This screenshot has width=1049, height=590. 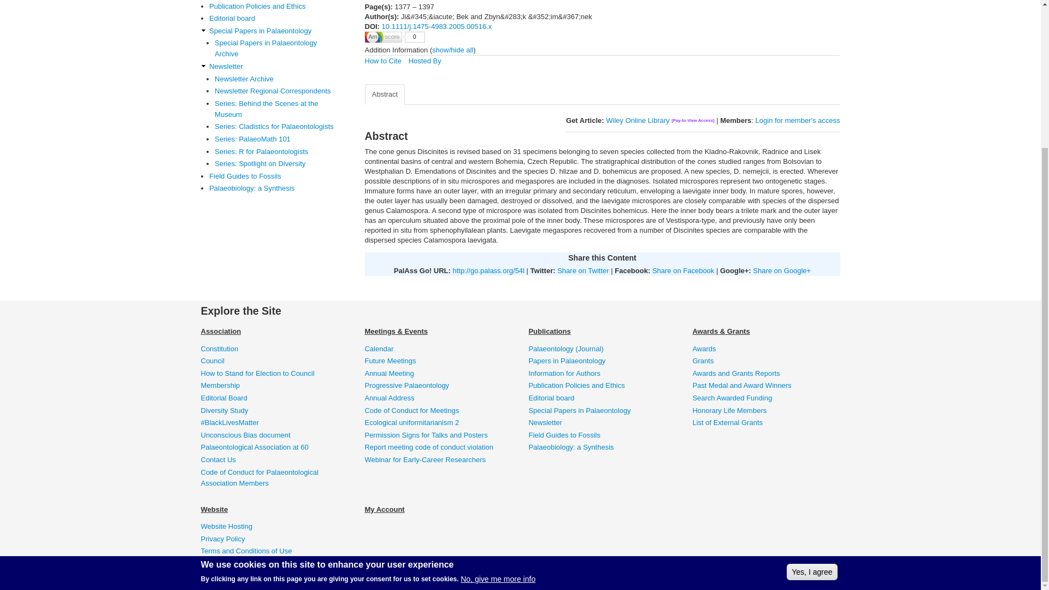 I want to click on Series: Behind the Scenes at the Museum, so click(x=278, y=109).